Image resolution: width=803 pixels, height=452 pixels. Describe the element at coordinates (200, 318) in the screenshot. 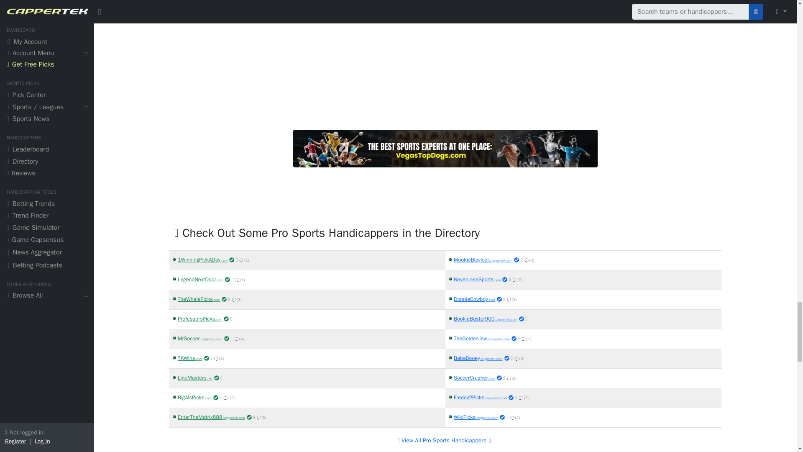

I see `Pro Featured Verified Service` at that location.